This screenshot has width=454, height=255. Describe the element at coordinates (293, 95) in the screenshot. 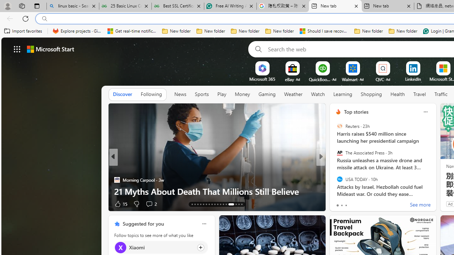

I see `Weather` at that location.